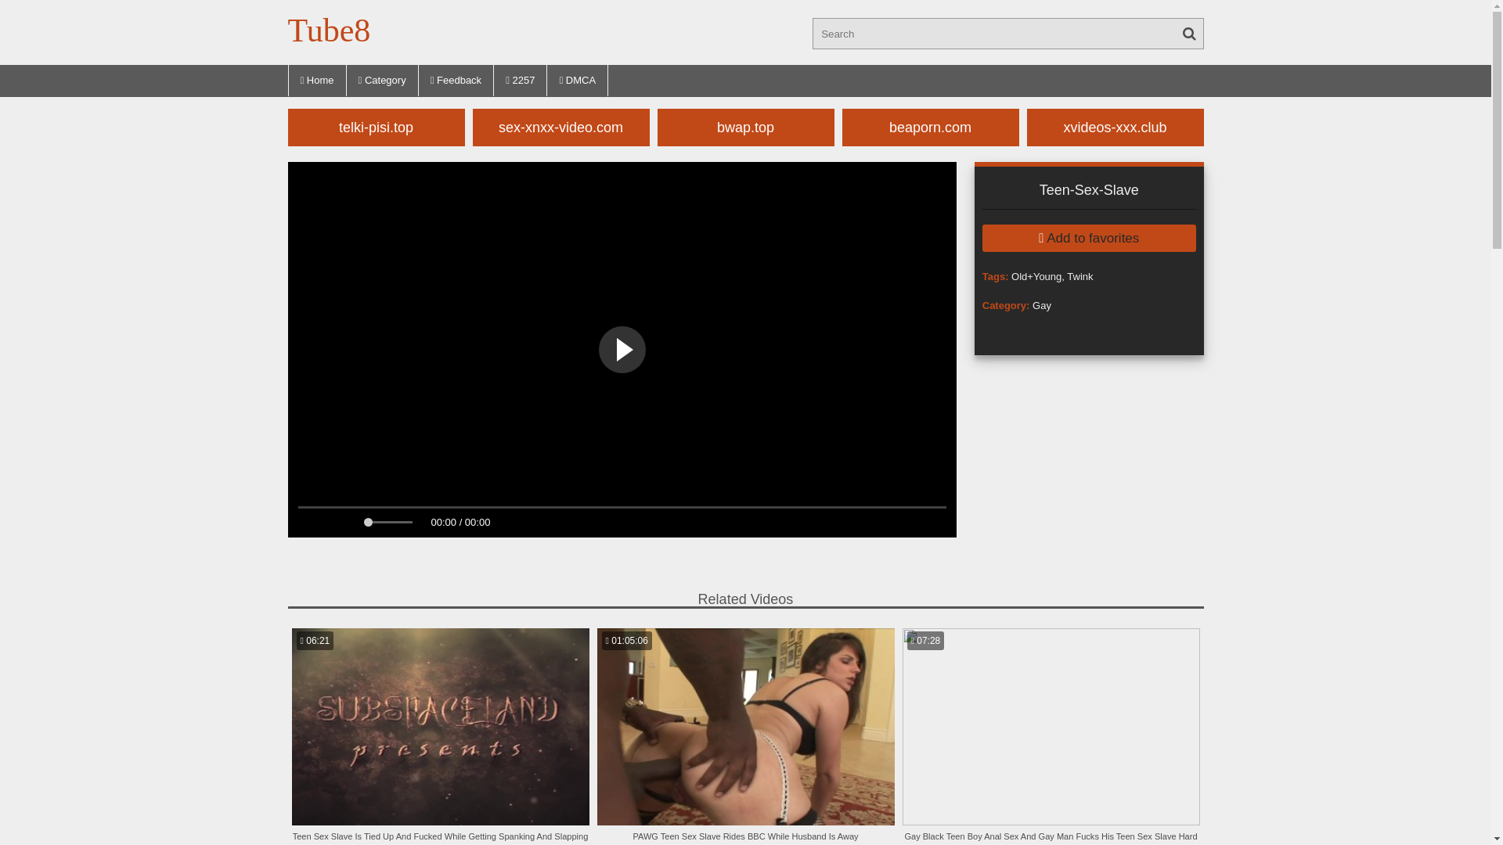 This screenshot has height=845, width=1503. Describe the element at coordinates (1042, 305) in the screenshot. I see `Gay` at that location.